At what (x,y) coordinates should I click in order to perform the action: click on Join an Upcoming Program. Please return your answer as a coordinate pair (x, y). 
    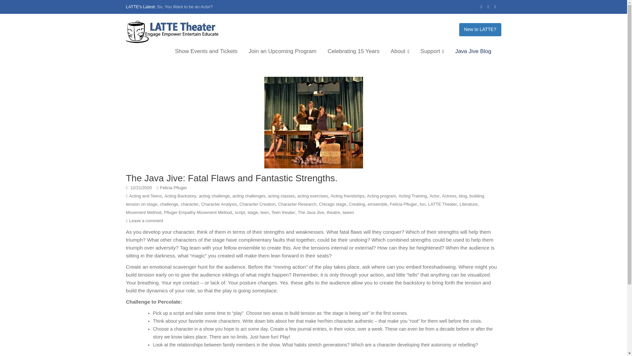
    Looking at the image, I should click on (282, 51).